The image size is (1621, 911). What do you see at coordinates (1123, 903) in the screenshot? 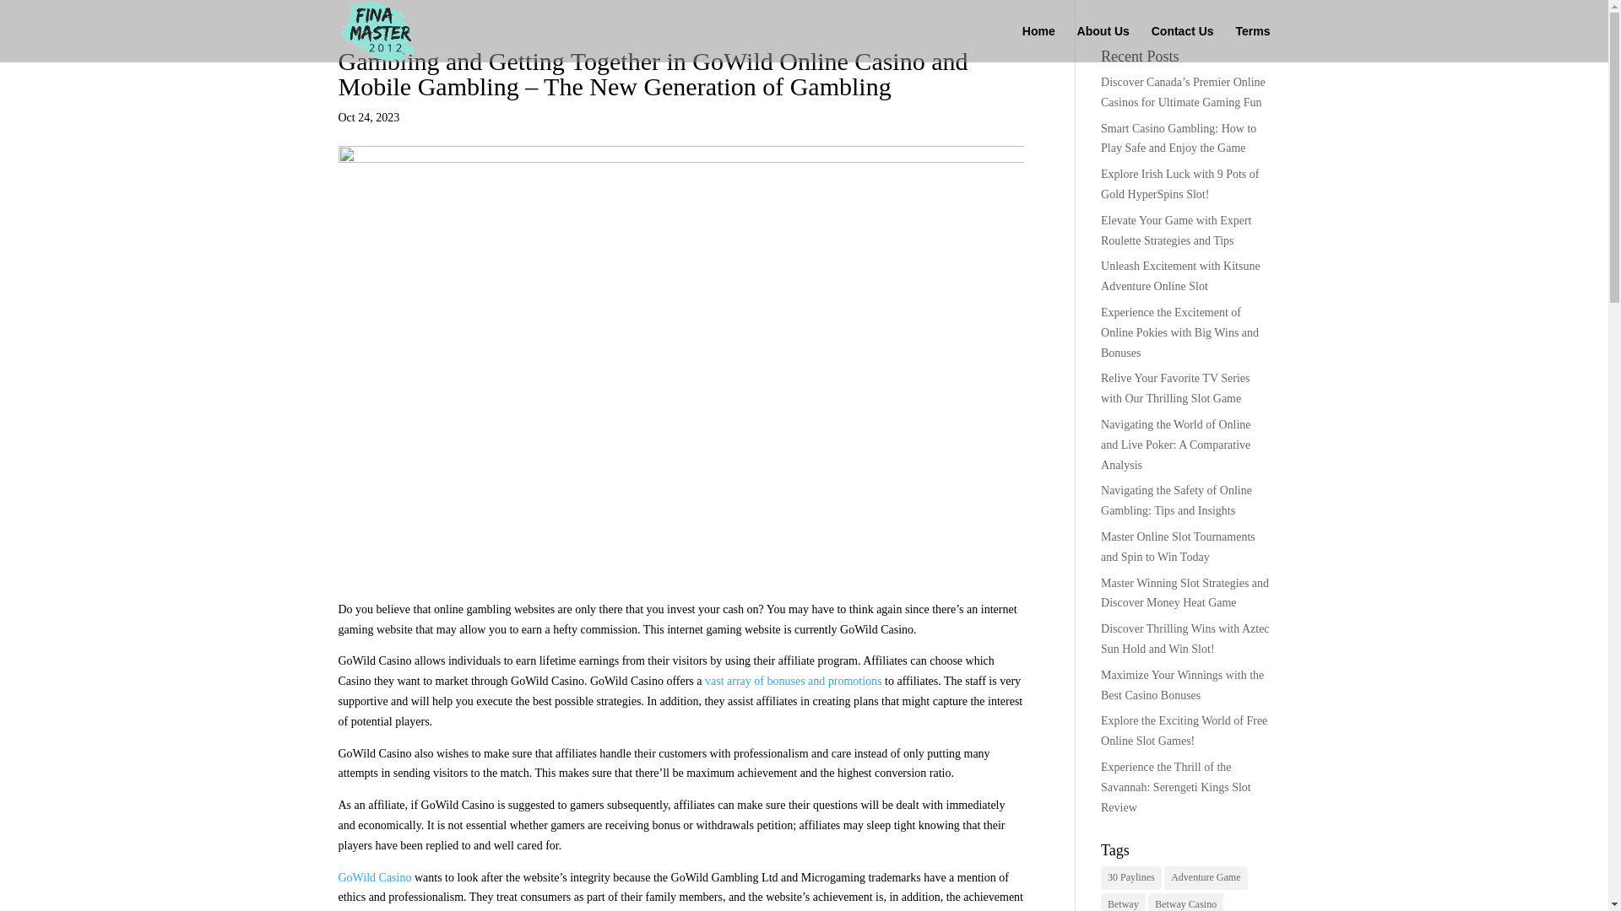
I see `Betway` at bounding box center [1123, 903].